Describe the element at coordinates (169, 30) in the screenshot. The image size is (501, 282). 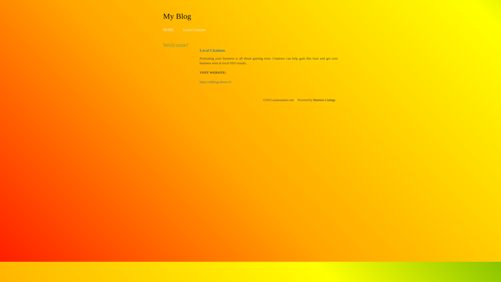
I see `HOME` at that location.